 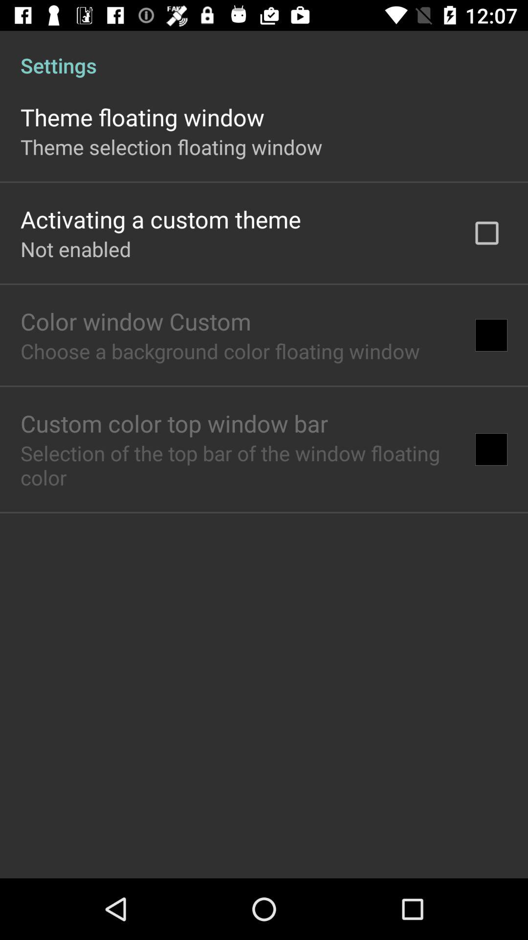 What do you see at coordinates (264, 55) in the screenshot?
I see `jump until settings` at bounding box center [264, 55].